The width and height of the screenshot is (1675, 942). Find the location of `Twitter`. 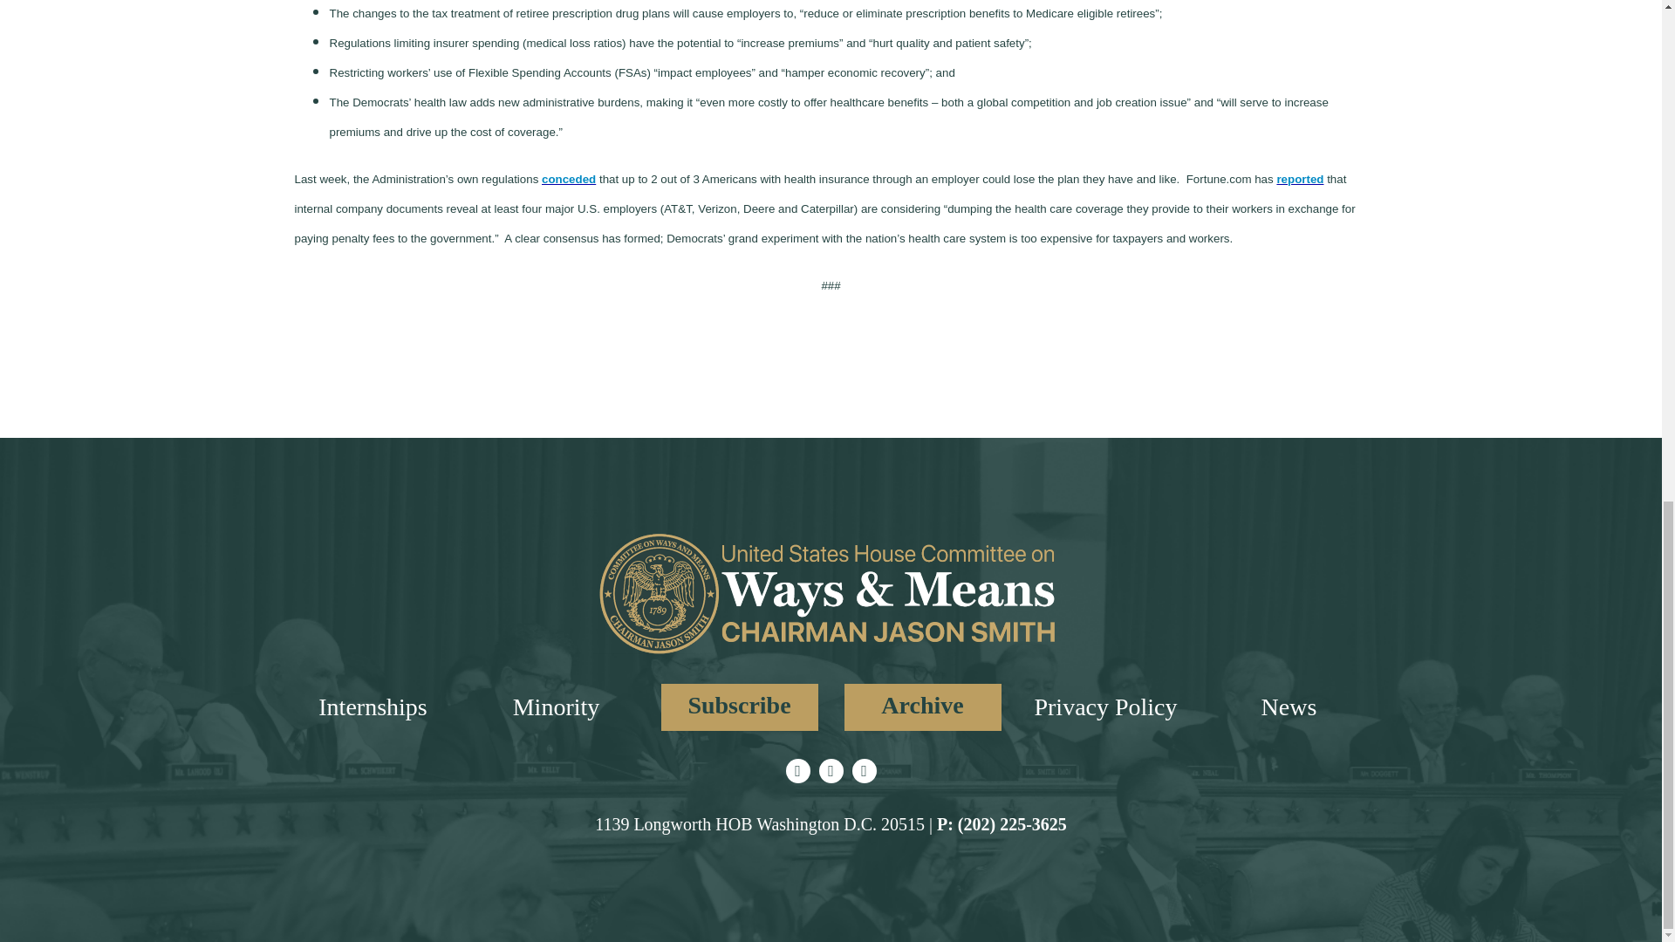

Twitter is located at coordinates (797, 771).